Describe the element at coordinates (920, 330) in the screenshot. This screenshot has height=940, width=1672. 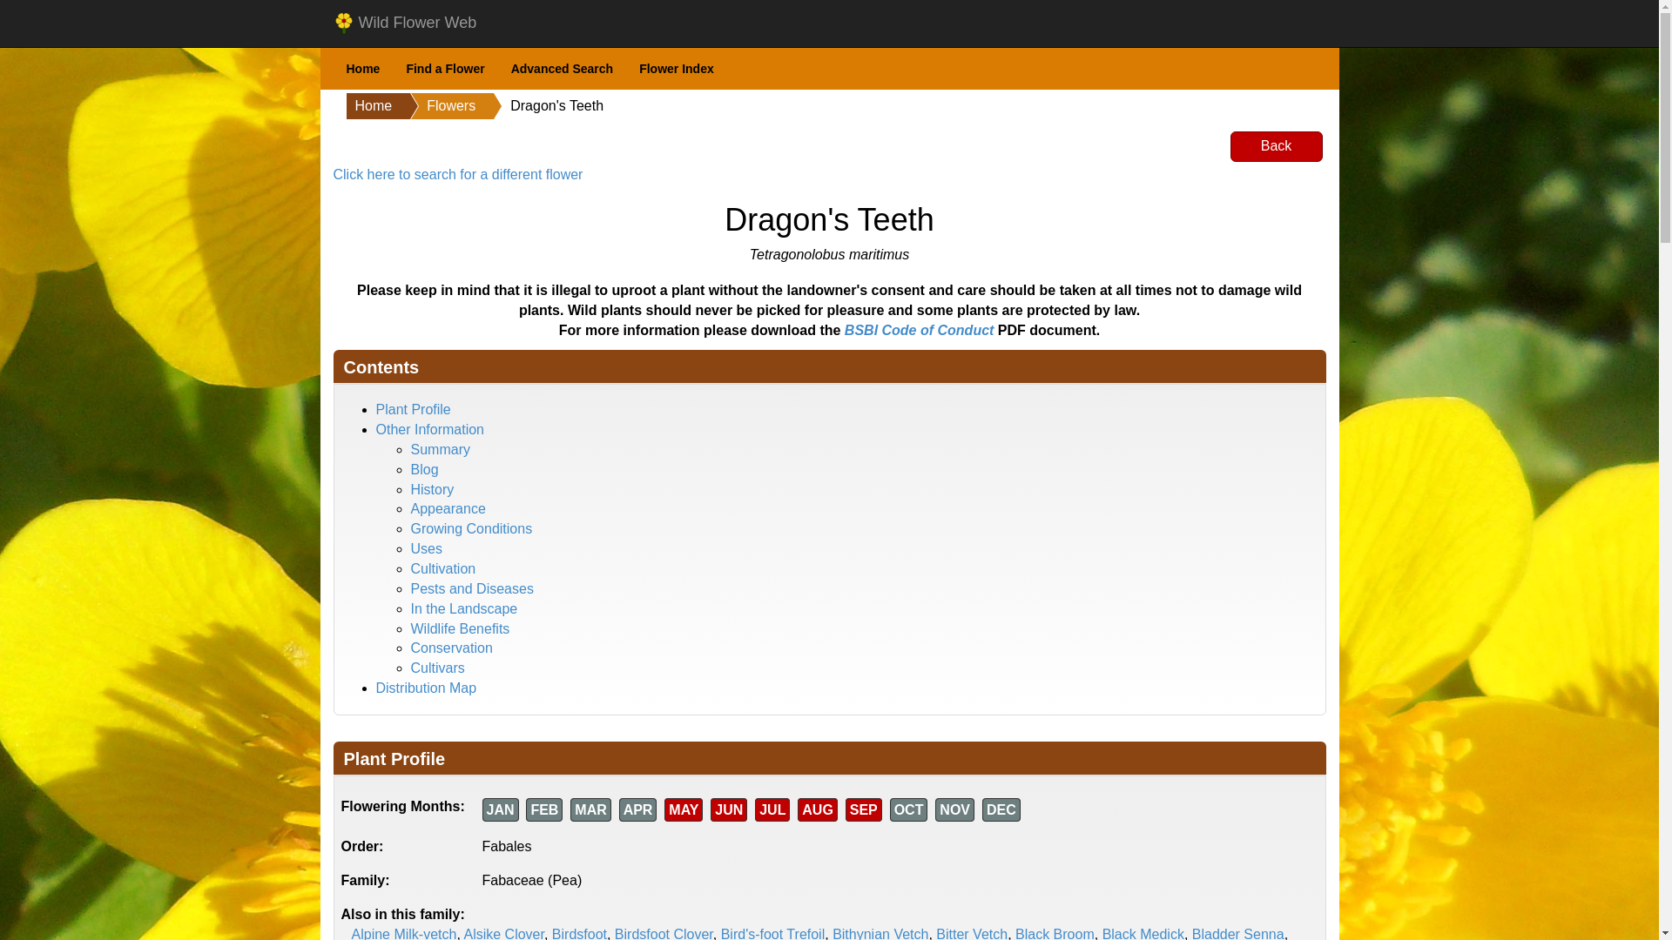
I see `BSBI Code of Conduct` at that location.